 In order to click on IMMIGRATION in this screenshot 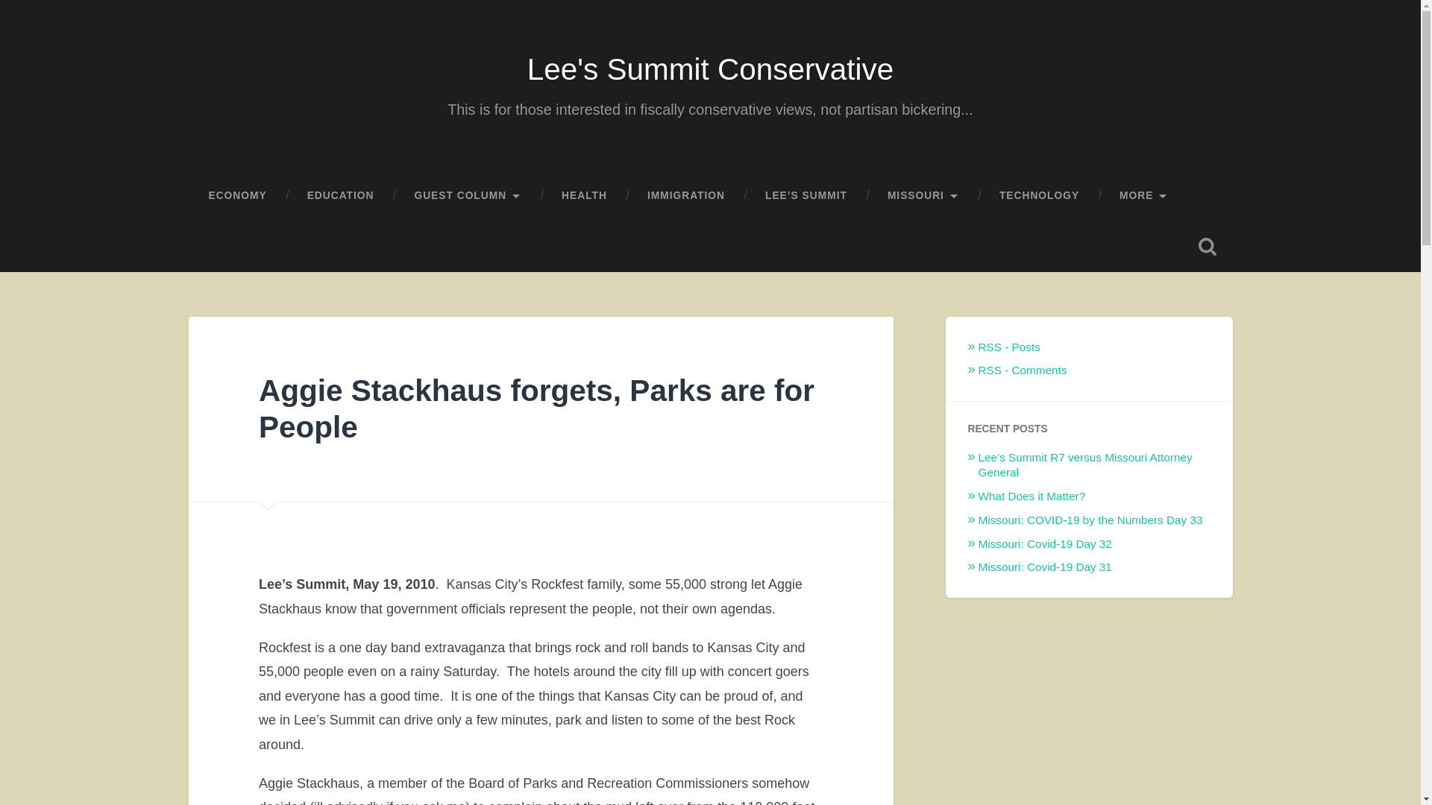, I will do `click(685, 195)`.